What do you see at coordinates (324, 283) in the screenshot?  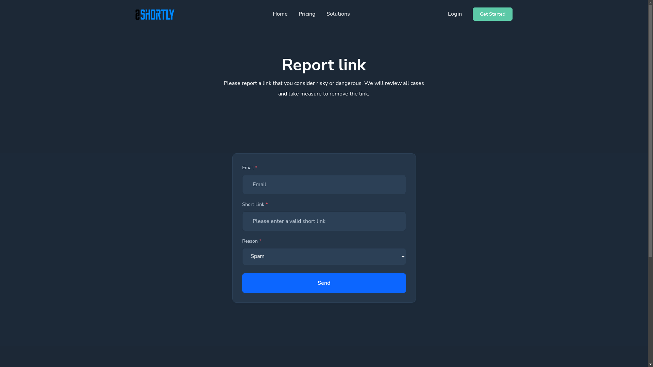 I see `Send` at bounding box center [324, 283].